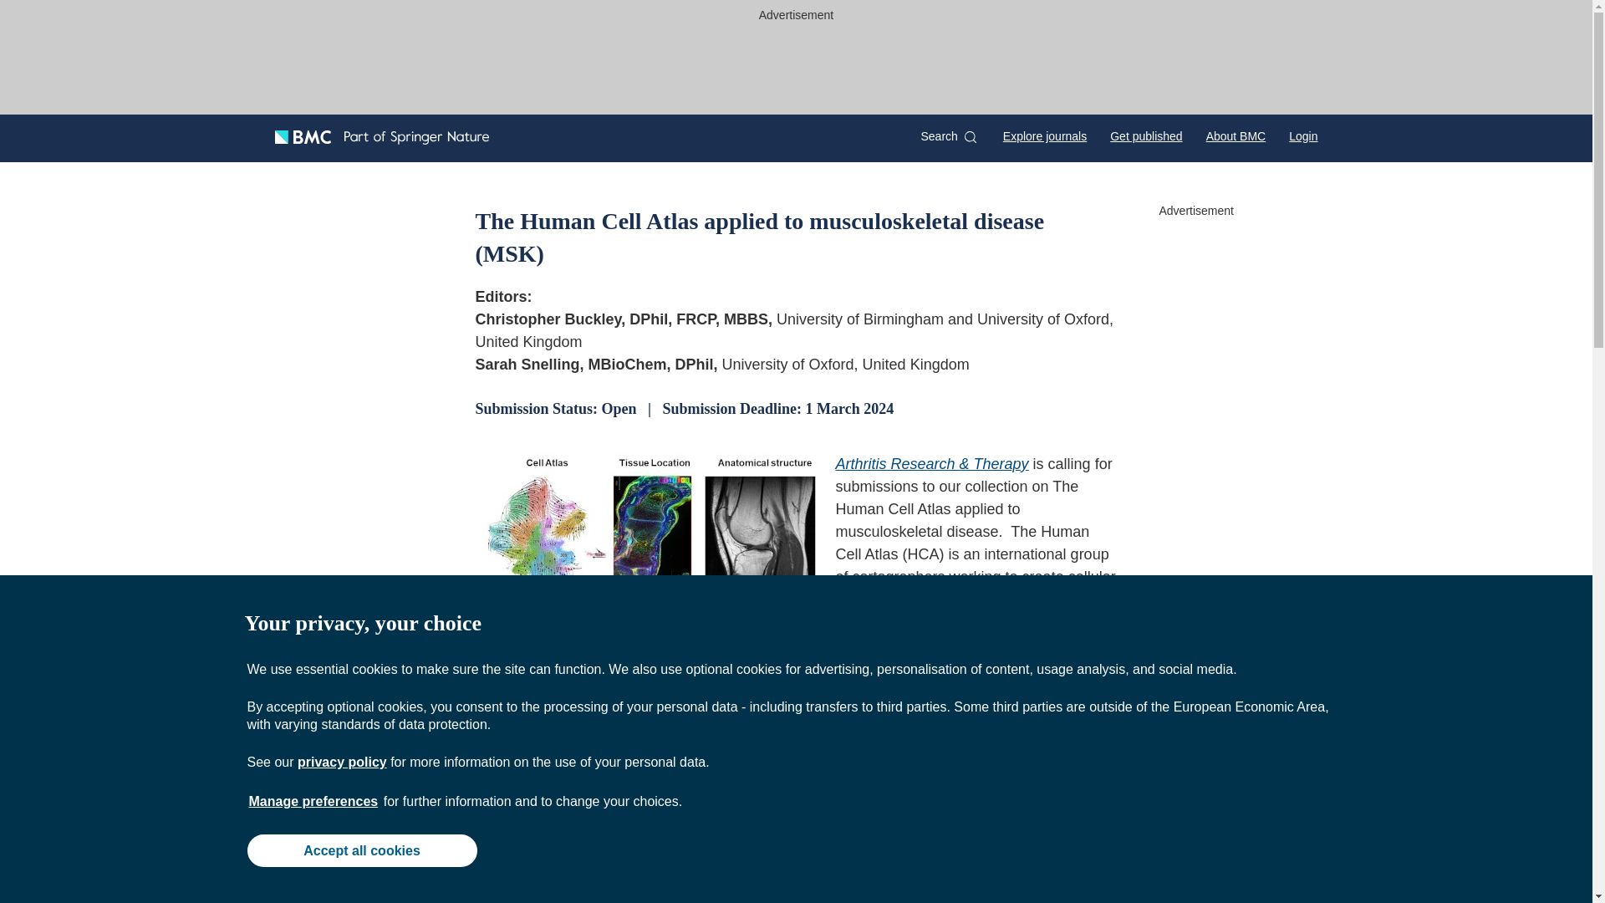 Image resolution: width=1605 pixels, height=903 pixels. Describe the element at coordinates (341, 762) in the screenshot. I see `privacy policy` at that location.